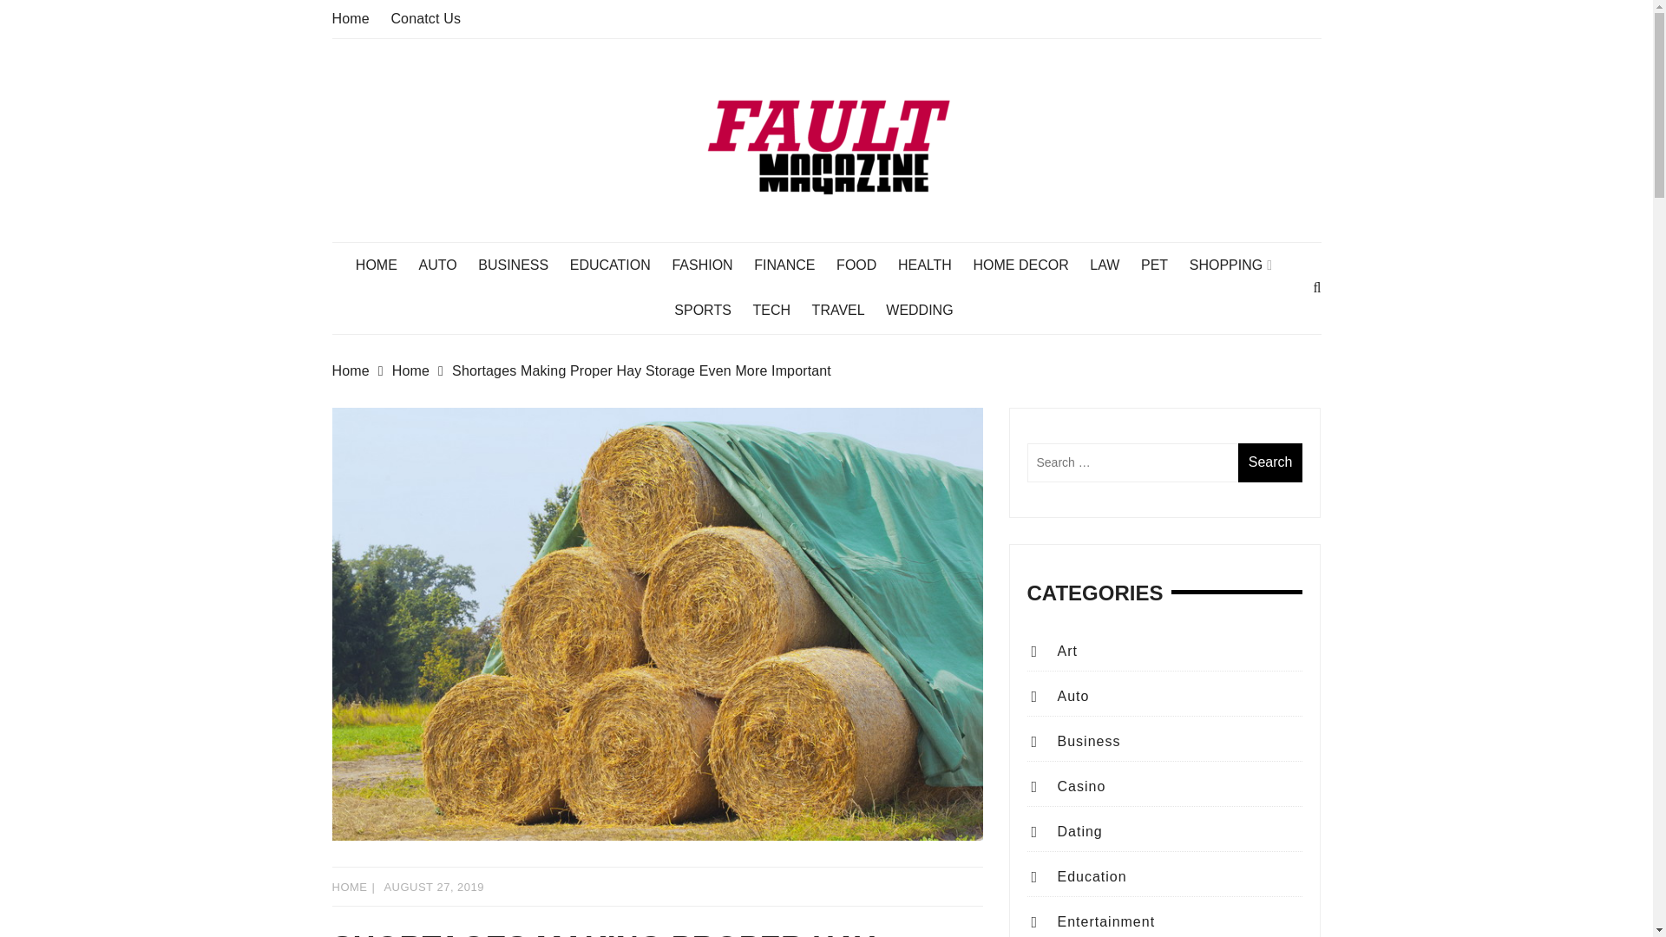  What do you see at coordinates (422, 370) in the screenshot?
I see `Home` at bounding box center [422, 370].